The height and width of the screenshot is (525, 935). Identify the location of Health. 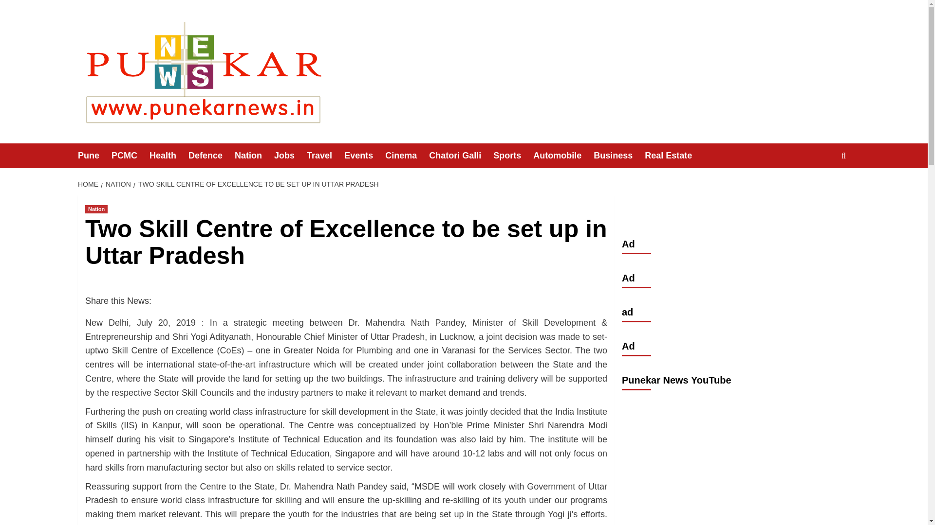
(169, 156).